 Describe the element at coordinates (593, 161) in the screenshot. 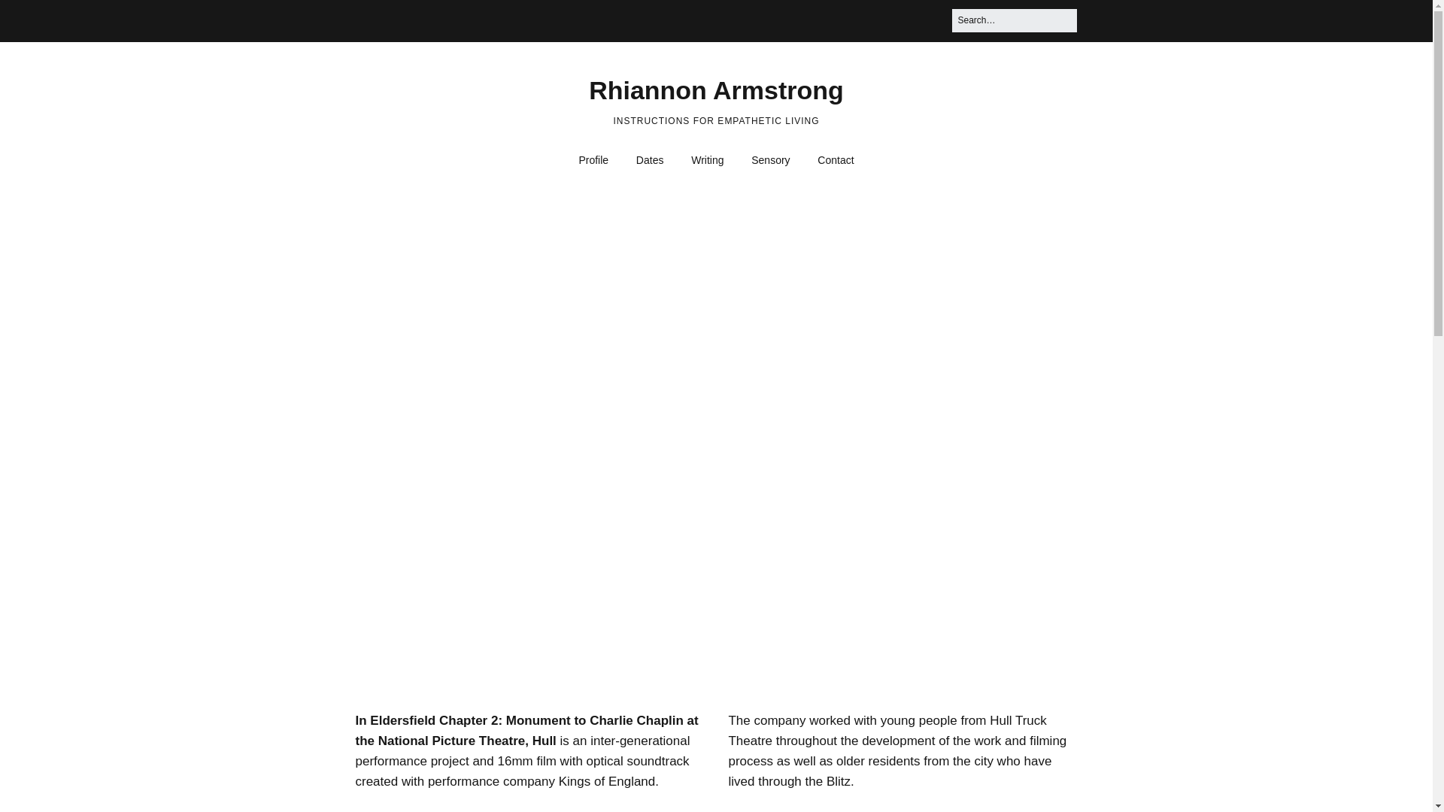

I see `Profile` at that location.